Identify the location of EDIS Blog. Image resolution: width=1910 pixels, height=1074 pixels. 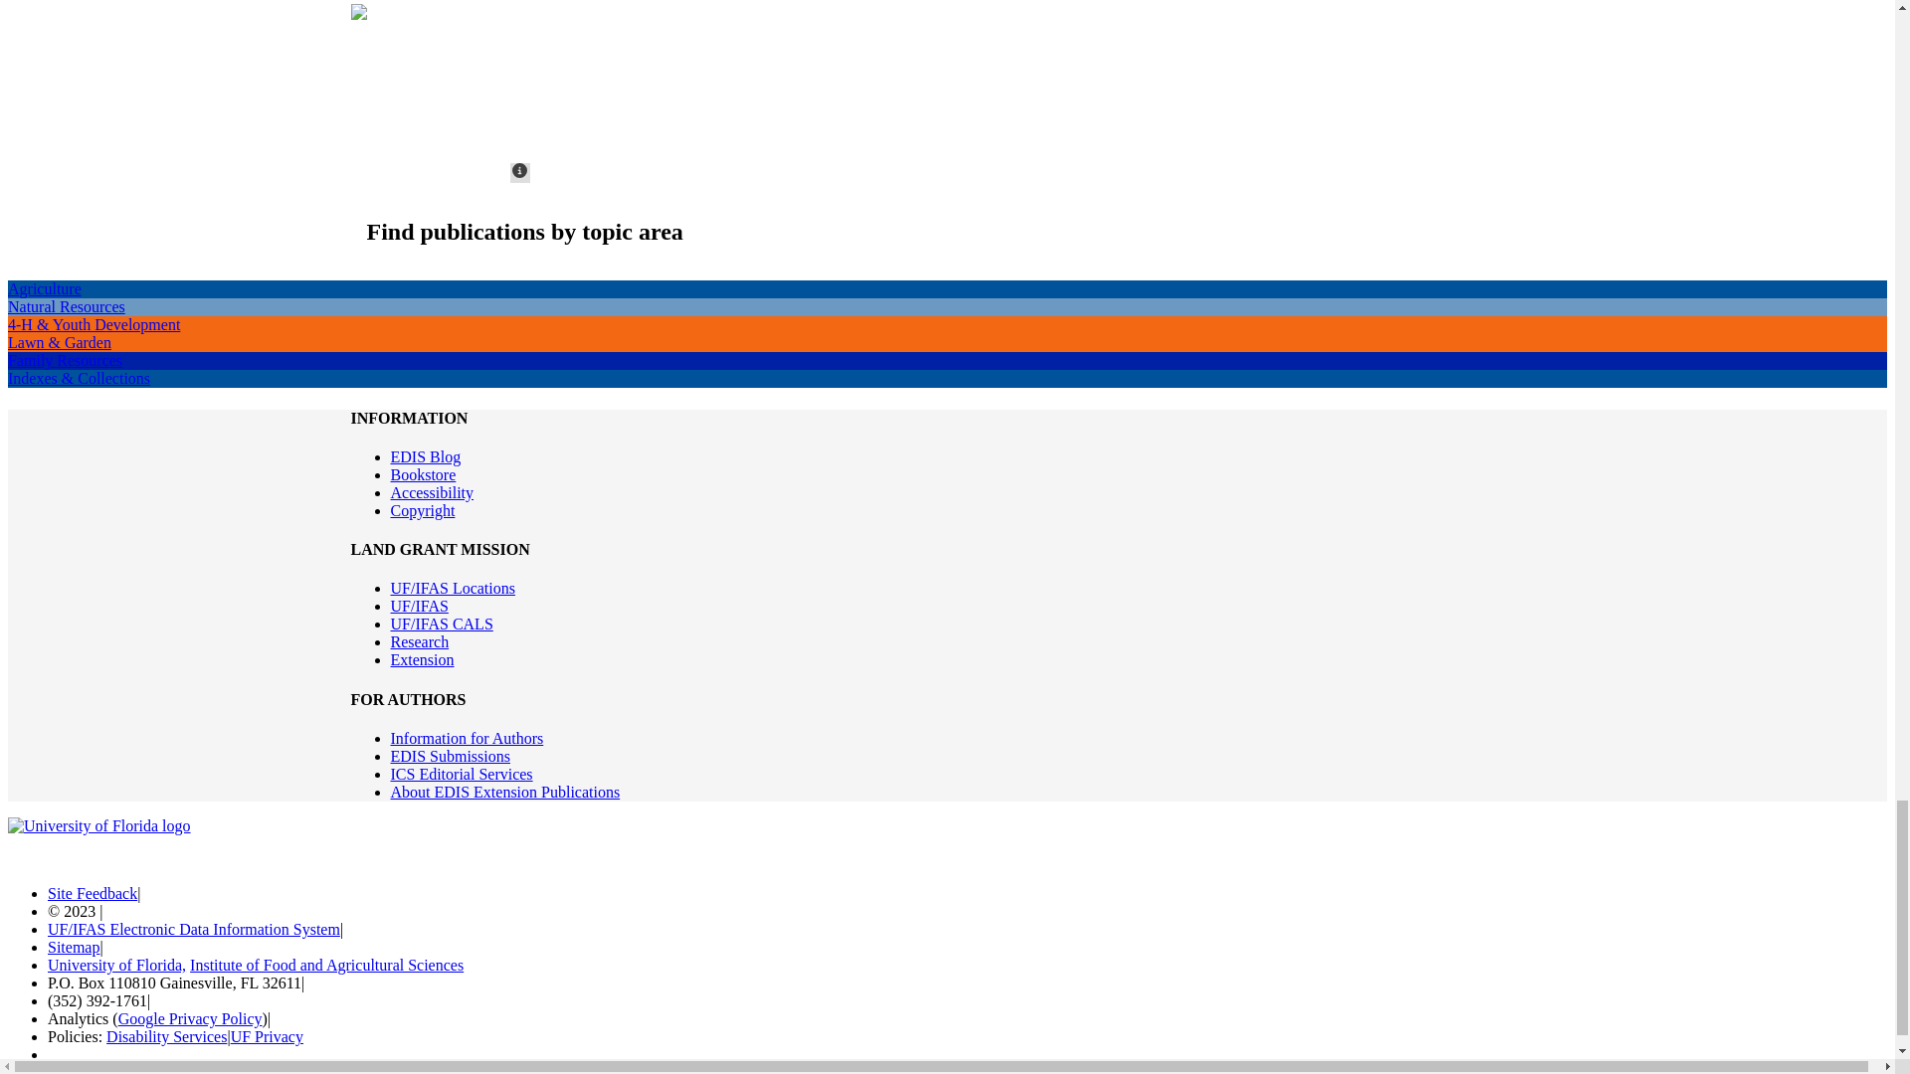
(424, 456).